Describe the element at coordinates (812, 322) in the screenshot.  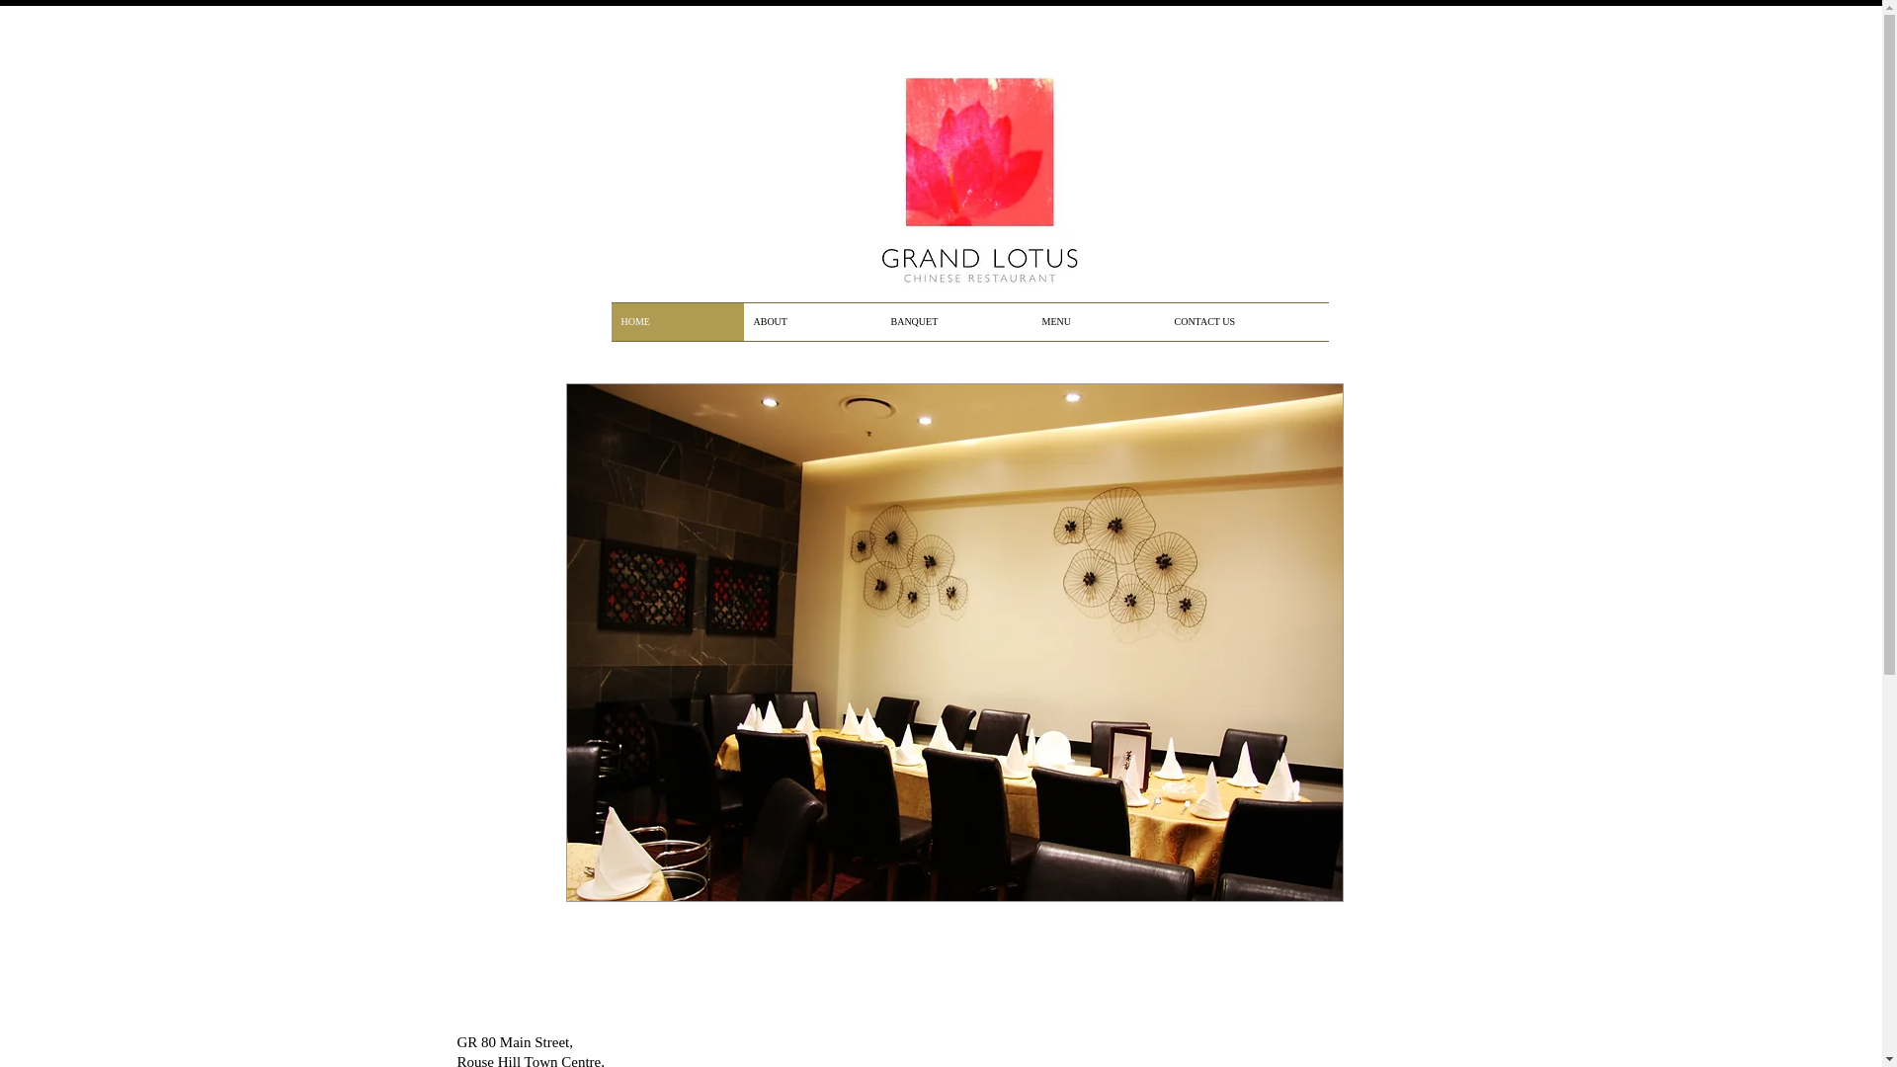
I see `ABOUT` at that location.